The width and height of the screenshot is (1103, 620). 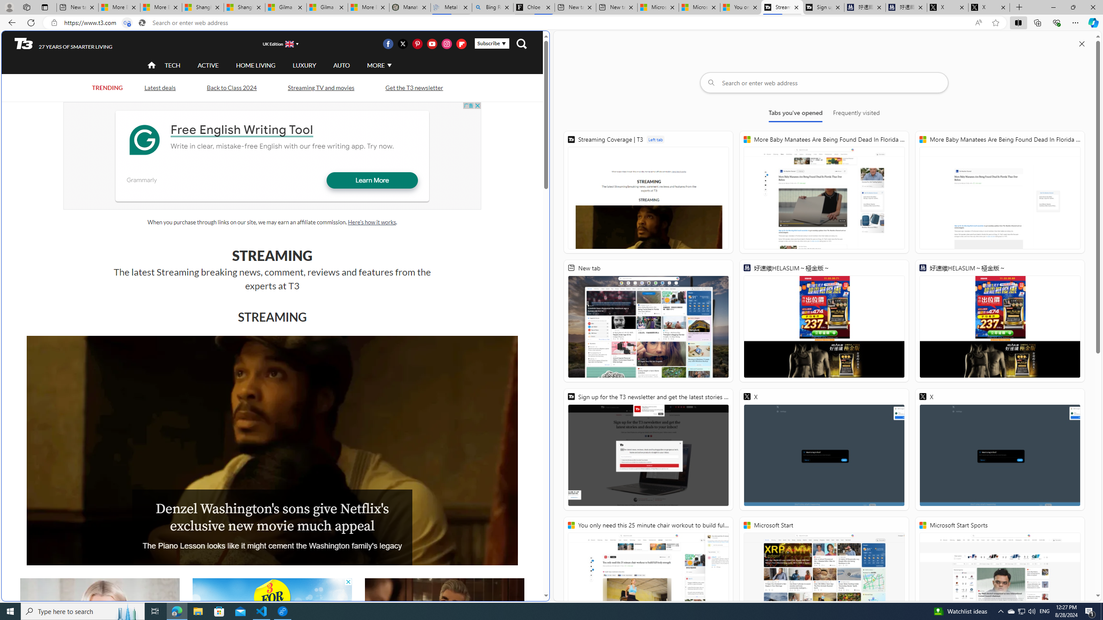 What do you see at coordinates (996, 23) in the screenshot?
I see `Add this page to favorites (Ctrl+D)` at bounding box center [996, 23].